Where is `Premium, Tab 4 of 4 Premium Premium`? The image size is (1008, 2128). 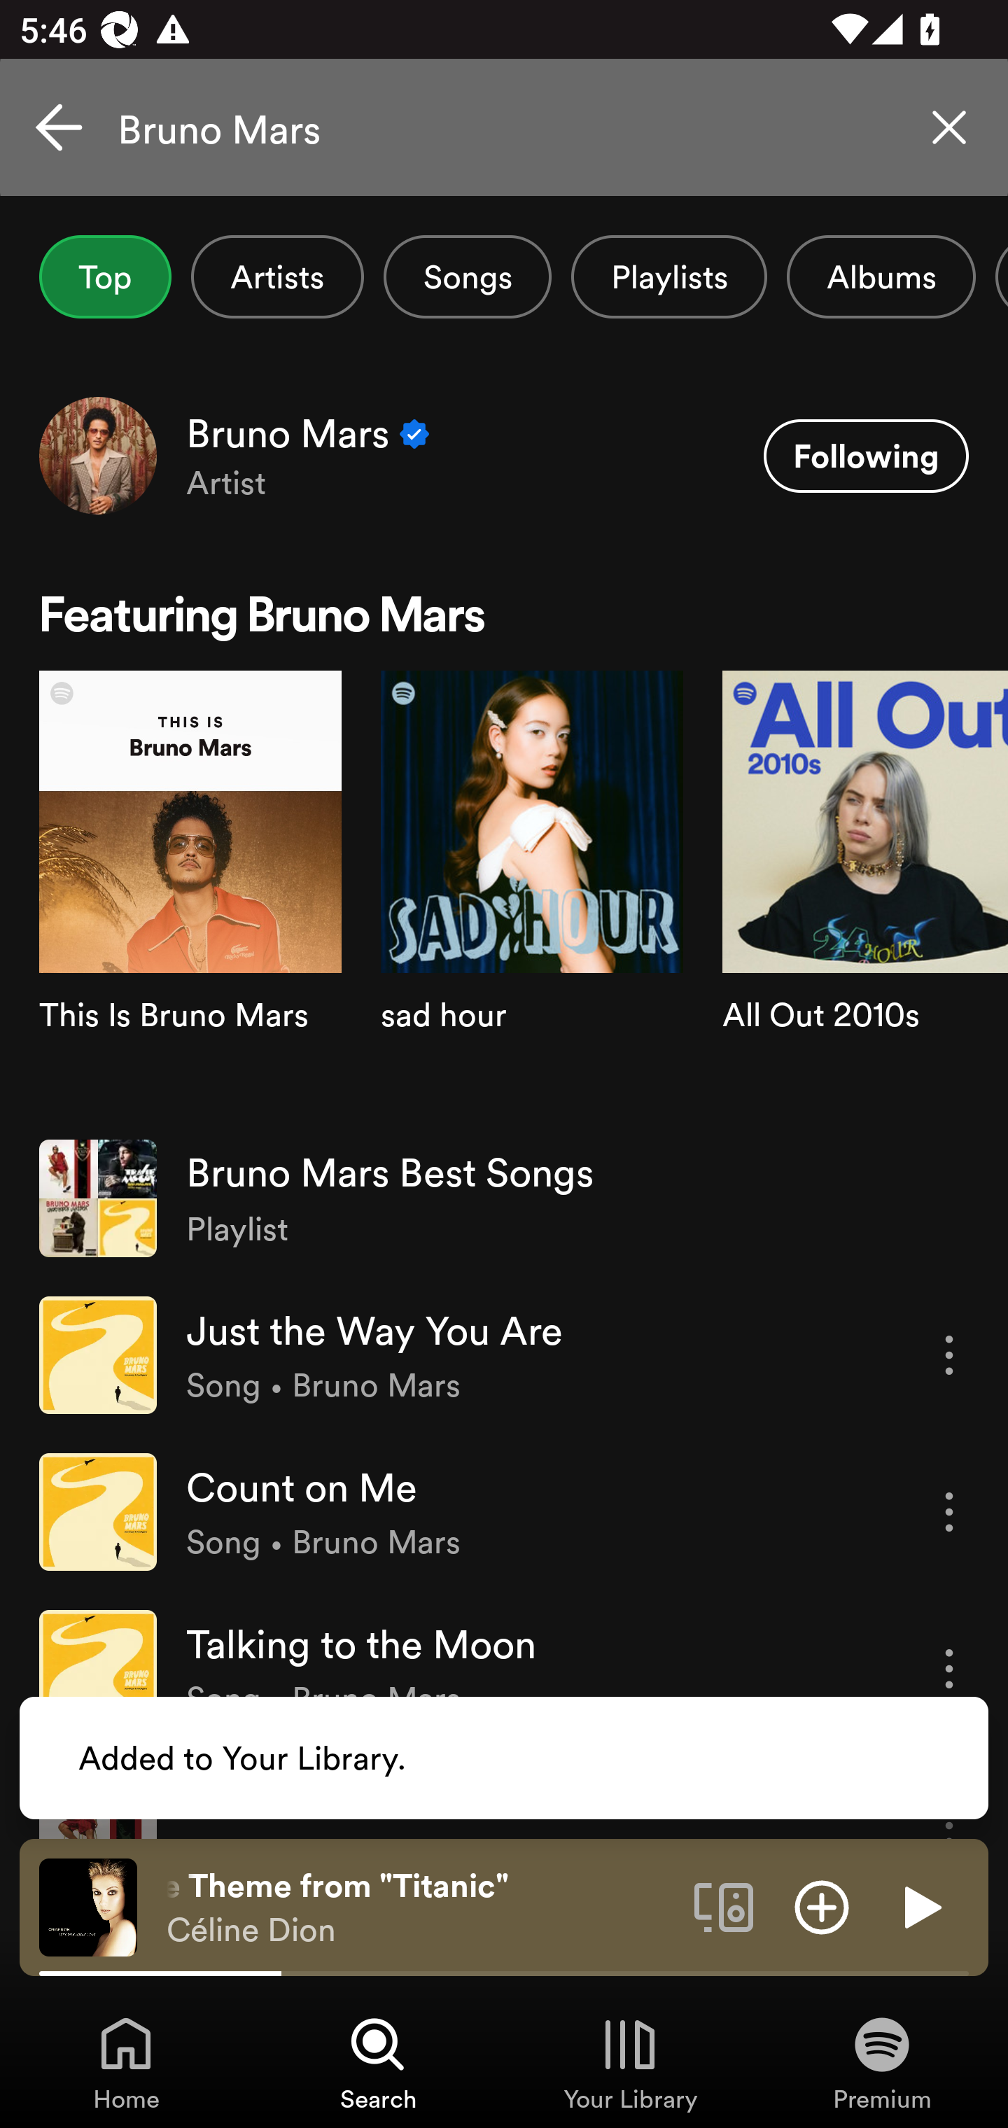
Premium, Tab 4 of 4 Premium Premium is located at coordinates (882, 2062).